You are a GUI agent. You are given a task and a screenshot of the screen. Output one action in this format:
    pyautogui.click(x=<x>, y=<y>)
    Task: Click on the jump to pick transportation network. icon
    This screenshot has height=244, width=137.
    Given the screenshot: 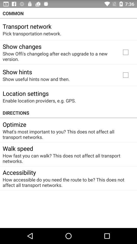 What is the action you would take?
    pyautogui.click(x=32, y=34)
    